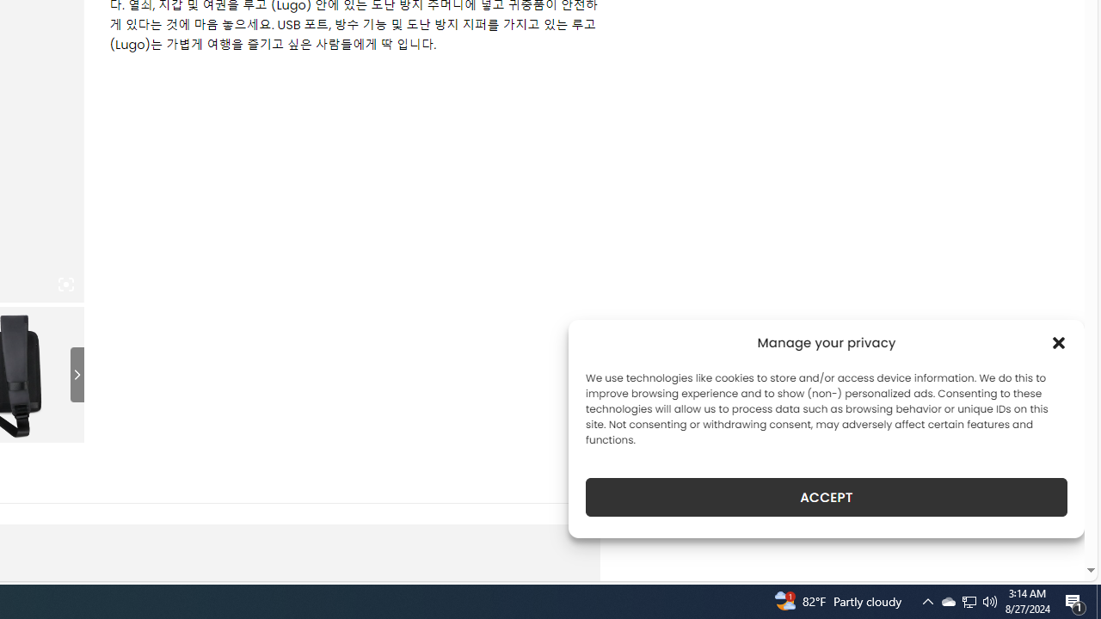 Image resolution: width=1101 pixels, height=619 pixels. Describe the element at coordinates (826, 497) in the screenshot. I see `ACCEPT` at that location.